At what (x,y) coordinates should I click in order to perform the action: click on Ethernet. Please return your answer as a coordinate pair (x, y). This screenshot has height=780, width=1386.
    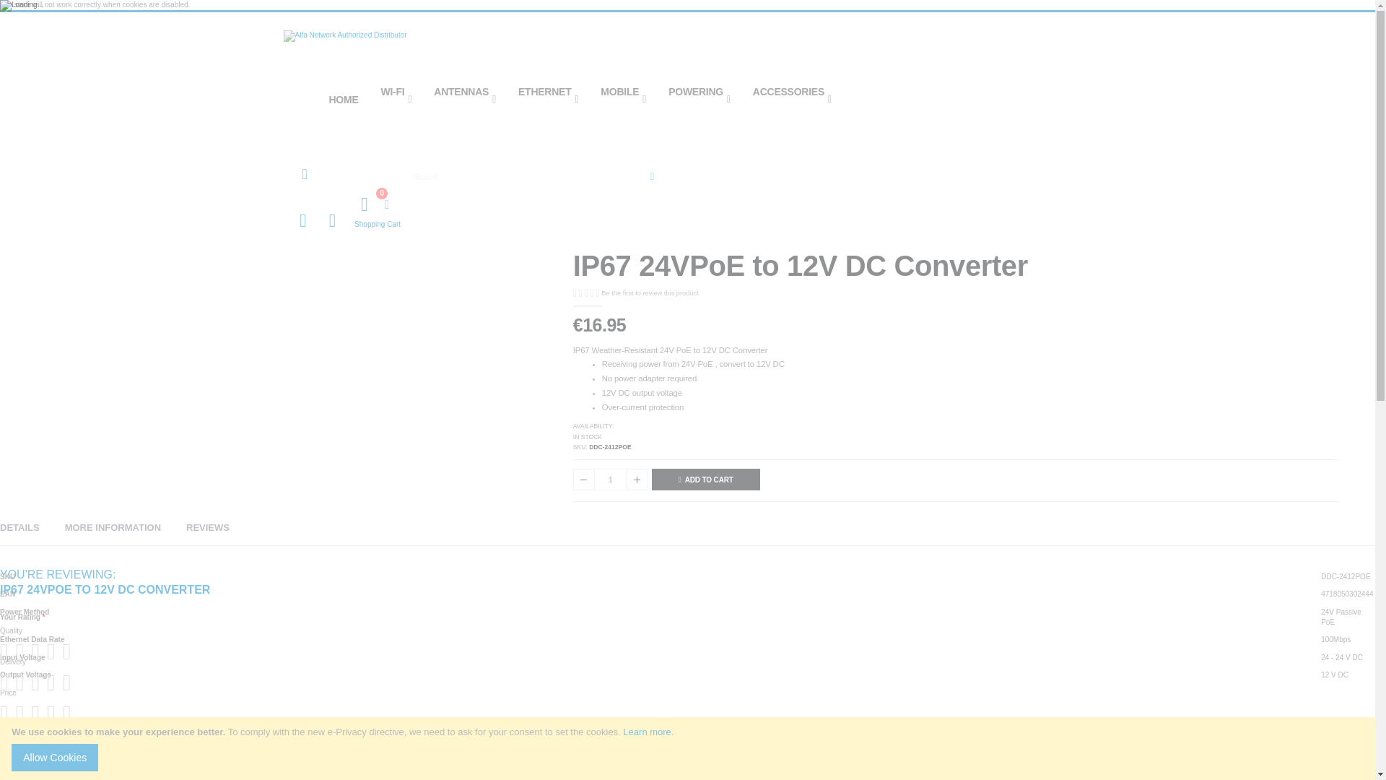
    Looking at the image, I should click on (548, 99).